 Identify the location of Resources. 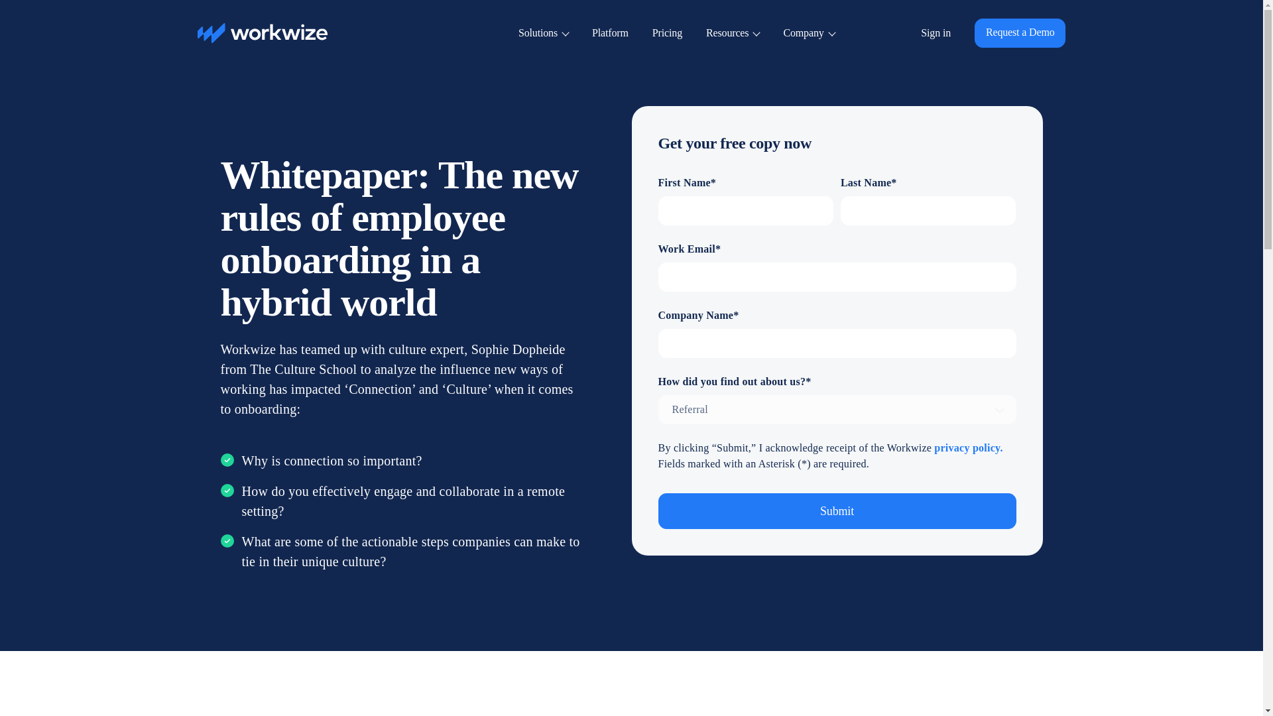
(732, 33).